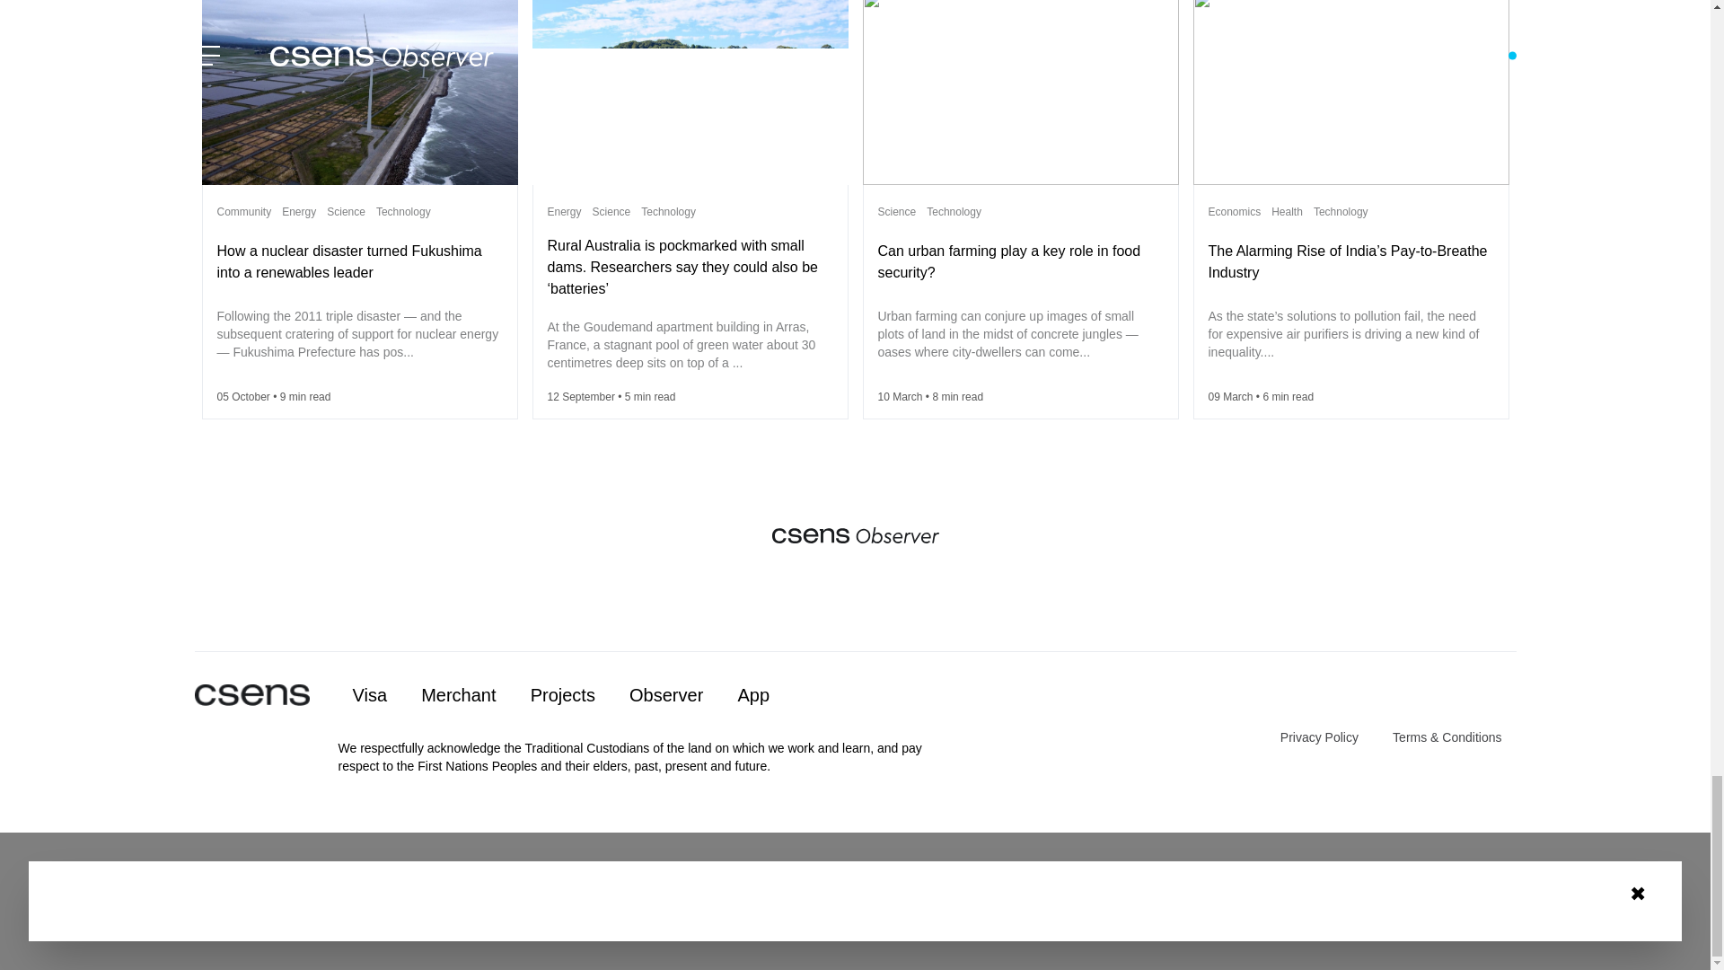 The width and height of the screenshot is (1724, 970). What do you see at coordinates (403, 212) in the screenshot?
I see `Technology` at bounding box center [403, 212].